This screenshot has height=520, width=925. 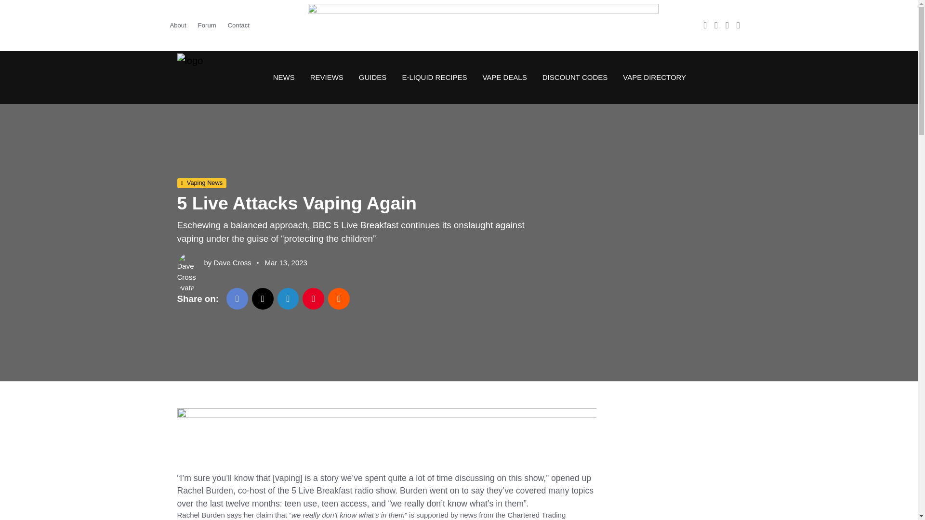 I want to click on Contact, so click(x=238, y=25).